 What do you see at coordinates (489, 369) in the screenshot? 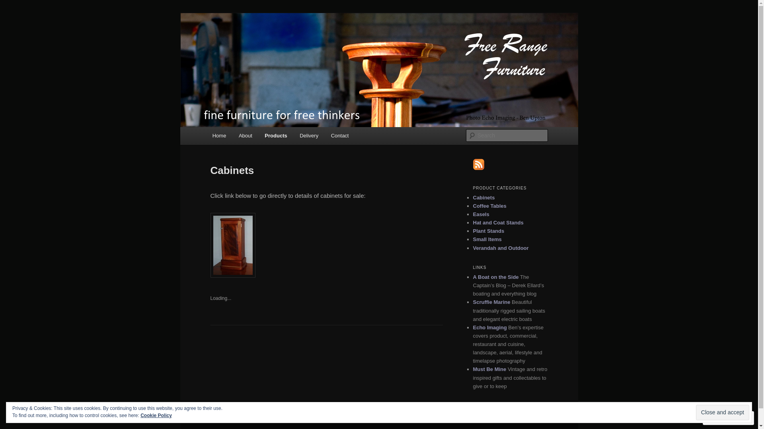
I see `Must Be Mine` at bounding box center [489, 369].